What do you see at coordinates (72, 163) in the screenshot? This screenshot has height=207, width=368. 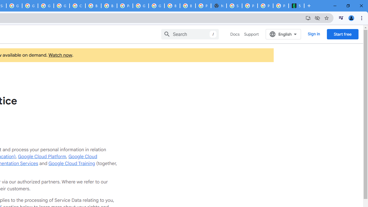 I see `Google Cloud Training` at bounding box center [72, 163].